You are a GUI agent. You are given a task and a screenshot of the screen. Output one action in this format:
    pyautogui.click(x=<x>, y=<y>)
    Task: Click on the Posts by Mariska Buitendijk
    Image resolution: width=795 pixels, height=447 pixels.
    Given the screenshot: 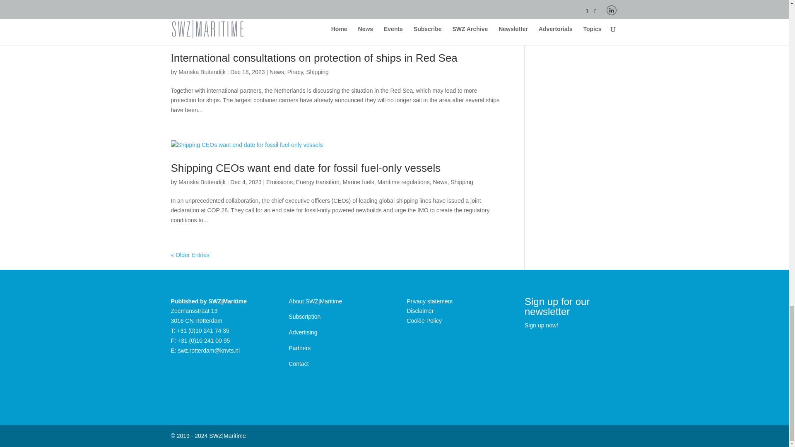 What is the action you would take?
    pyautogui.click(x=202, y=182)
    